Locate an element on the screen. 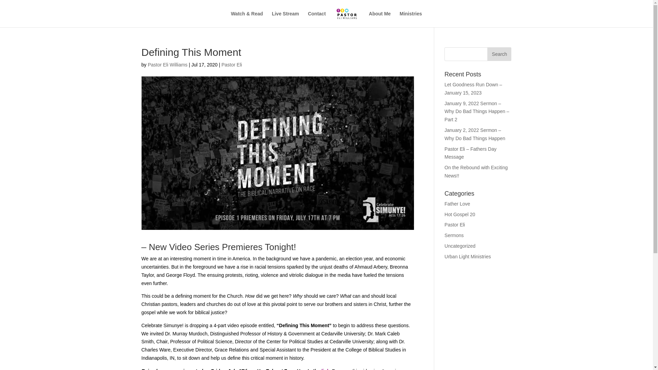 This screenshot has height=370, width=658. Sermons is located at coordinates (454, 235).